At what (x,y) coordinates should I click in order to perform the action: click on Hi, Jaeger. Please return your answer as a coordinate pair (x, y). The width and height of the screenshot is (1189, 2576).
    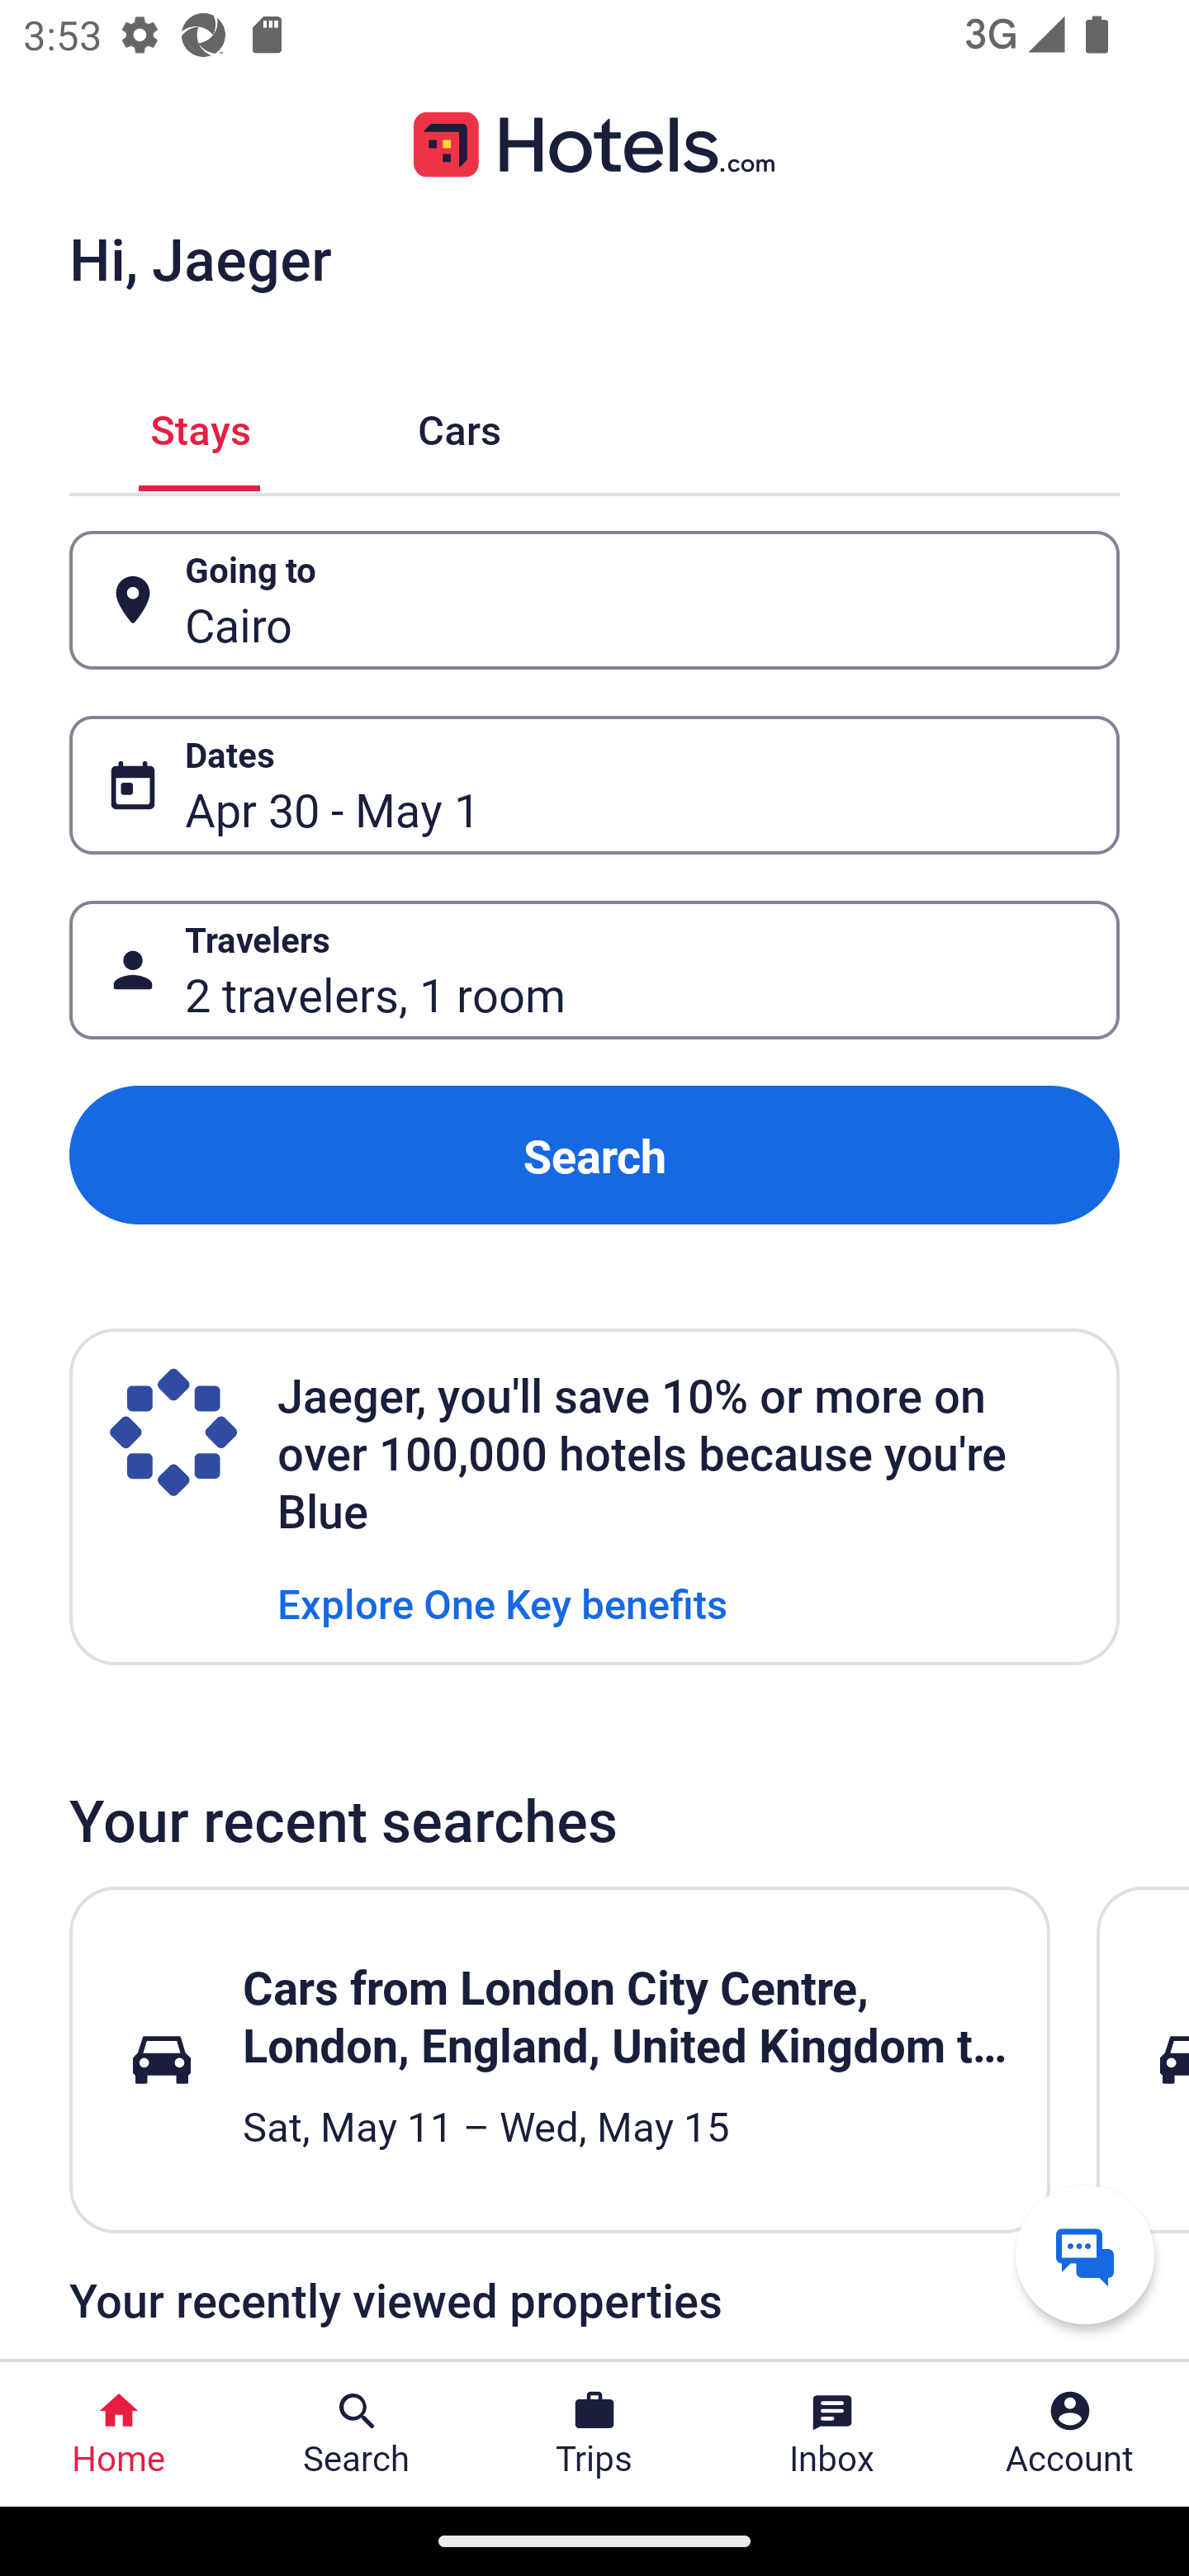
    Looking at the image, I should click on (200, 258).